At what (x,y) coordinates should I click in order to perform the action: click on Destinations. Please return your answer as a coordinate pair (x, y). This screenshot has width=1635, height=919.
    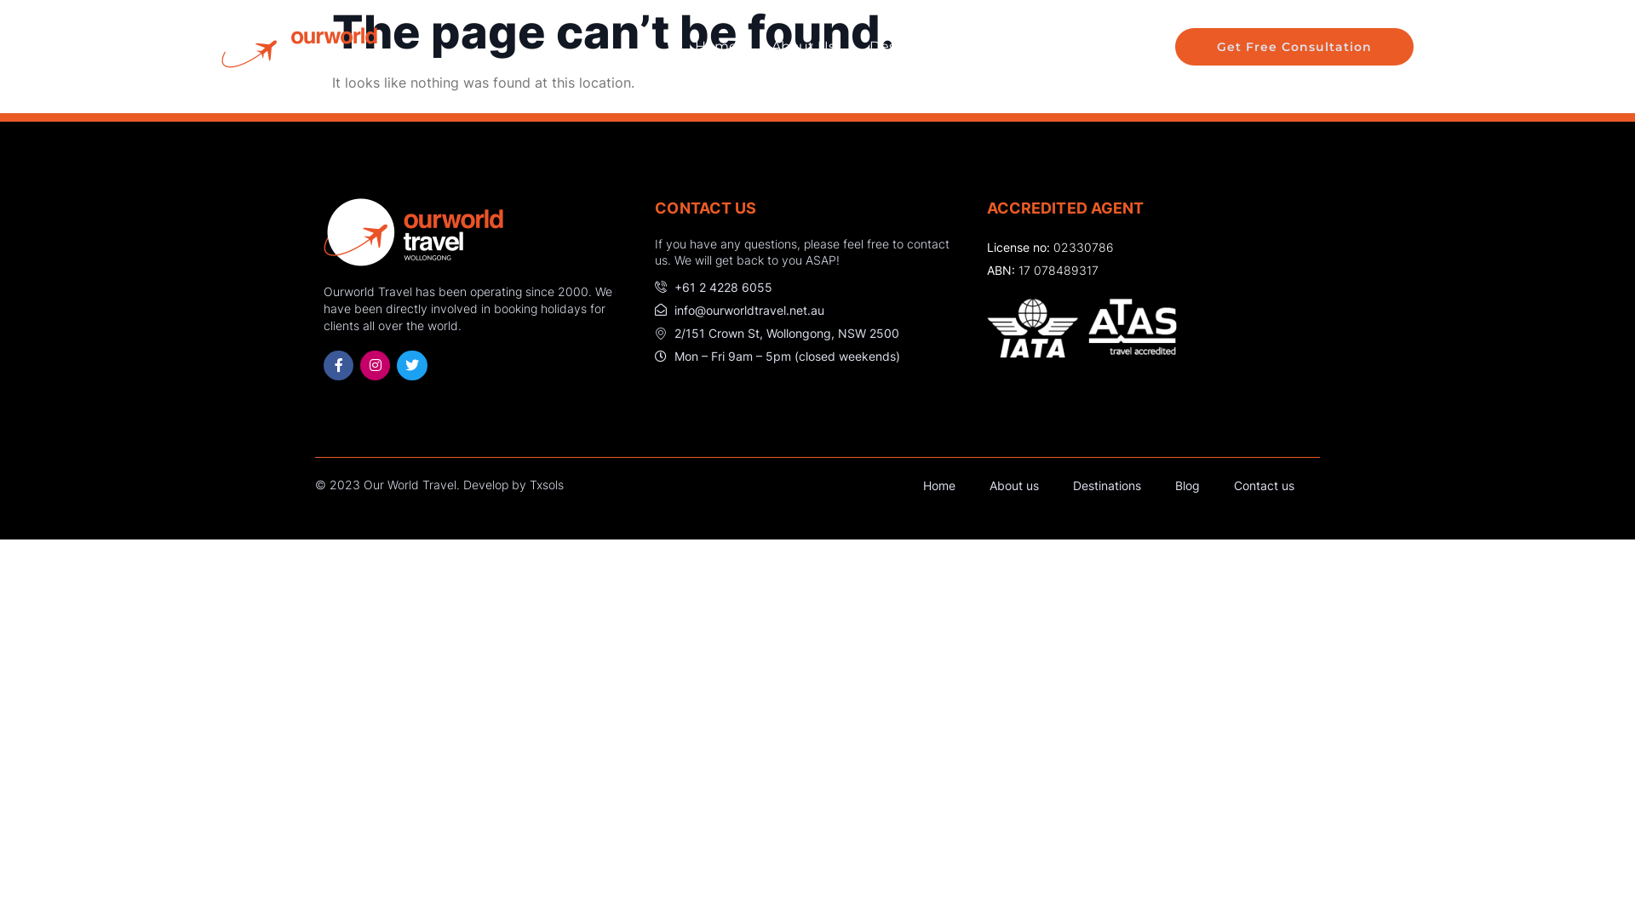
    Looking at the image, I should click on (921, 46).